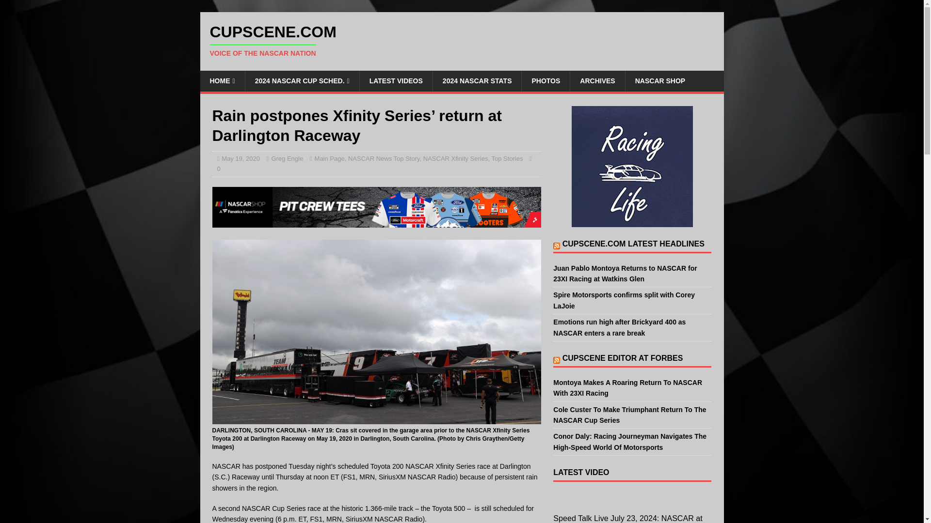  I want to click on May 19, 2020, so click(241, 158).